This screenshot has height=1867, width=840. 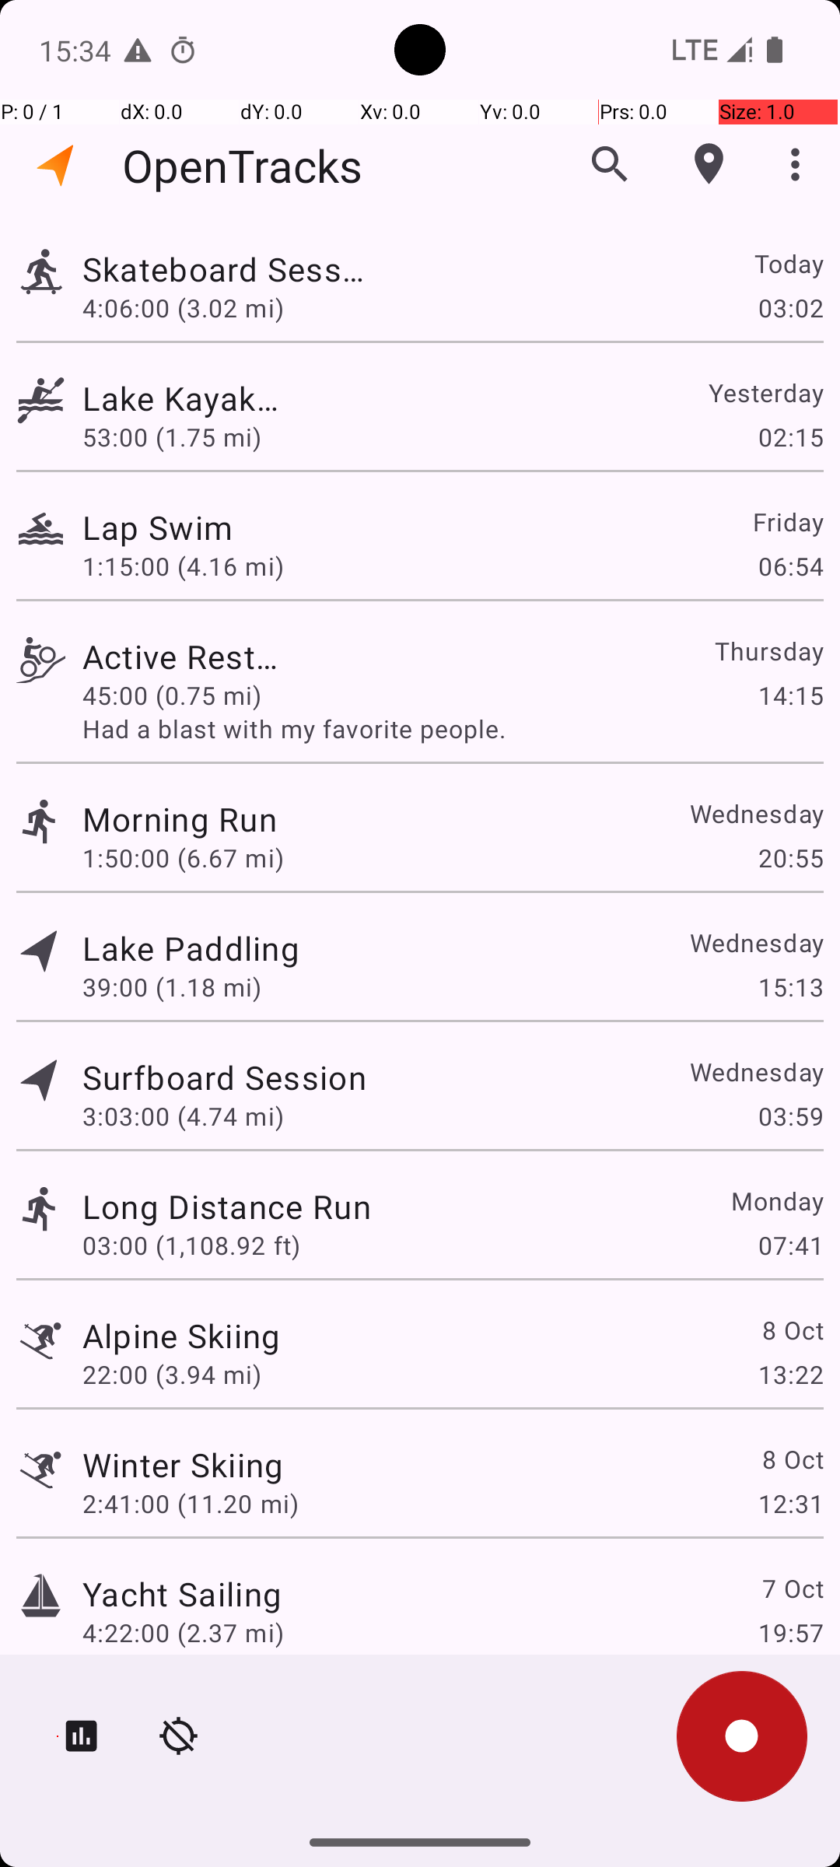 What do you see at coordinates (184, 695) in the screenshot?
I see `45:00 (0.75 mi)` at bounding box center [184, 695].